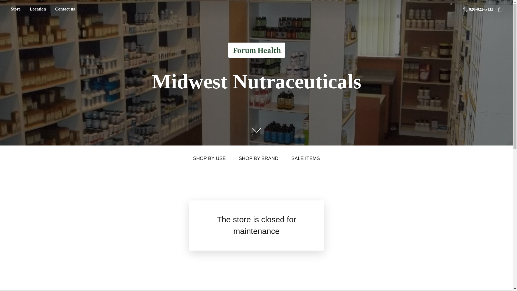 The height and width of the screenshot is (291, 517). What do you see at coordinates (209, 158) in the screenshot?
I see `SHOP BY USE` at bounding box center [209, 158].